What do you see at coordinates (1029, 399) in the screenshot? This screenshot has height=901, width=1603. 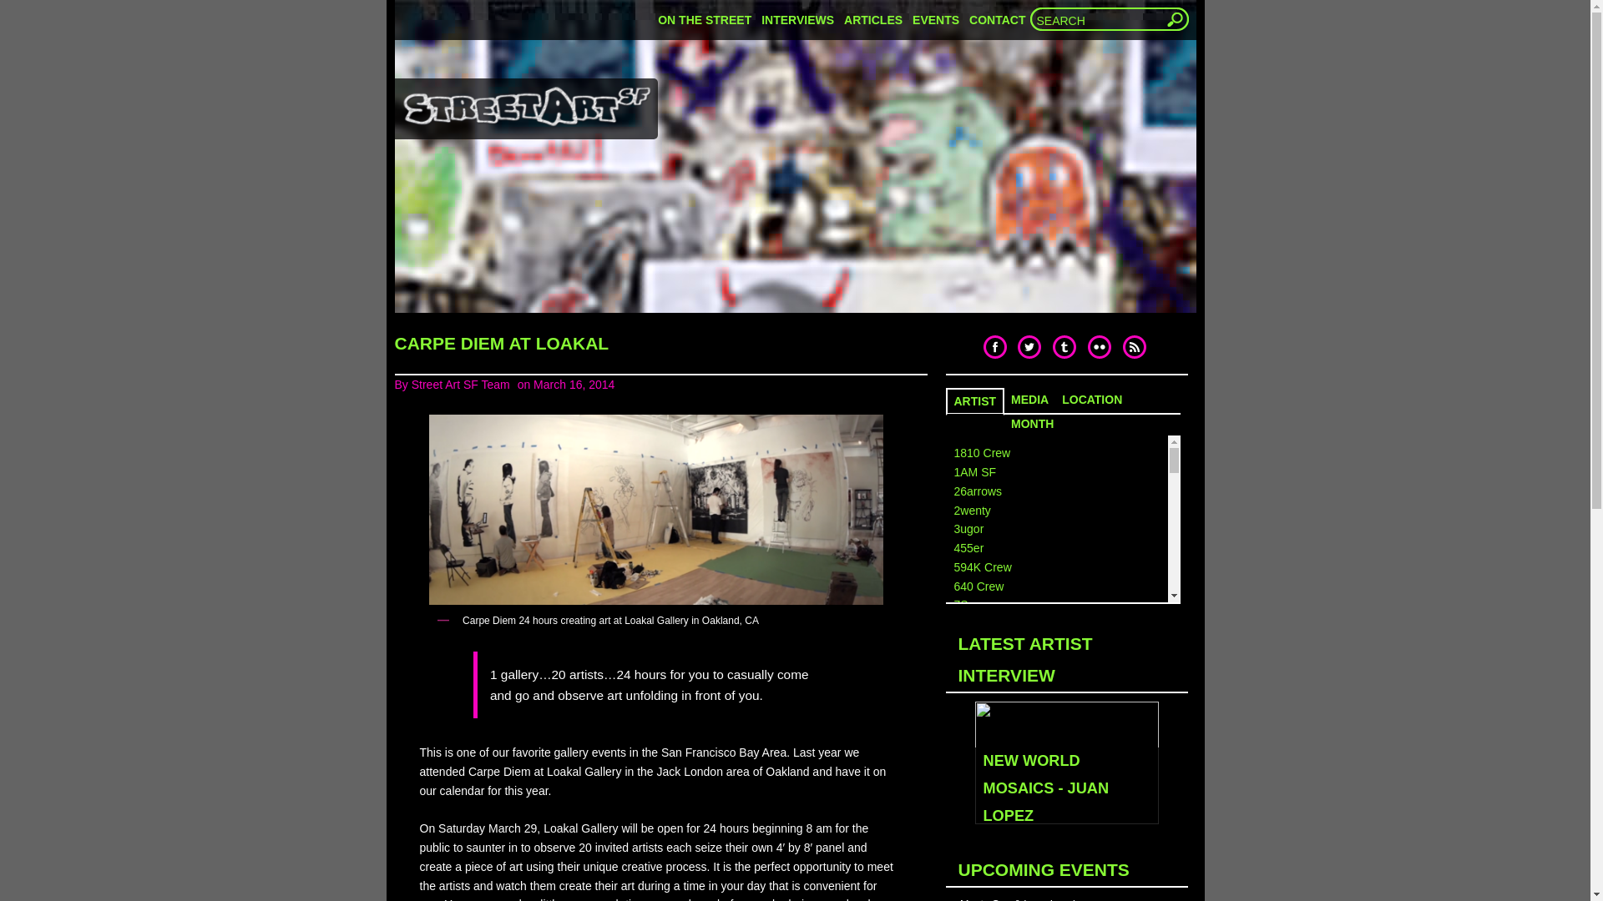 I see `MEDIA` at bounding box center [1029, 399].